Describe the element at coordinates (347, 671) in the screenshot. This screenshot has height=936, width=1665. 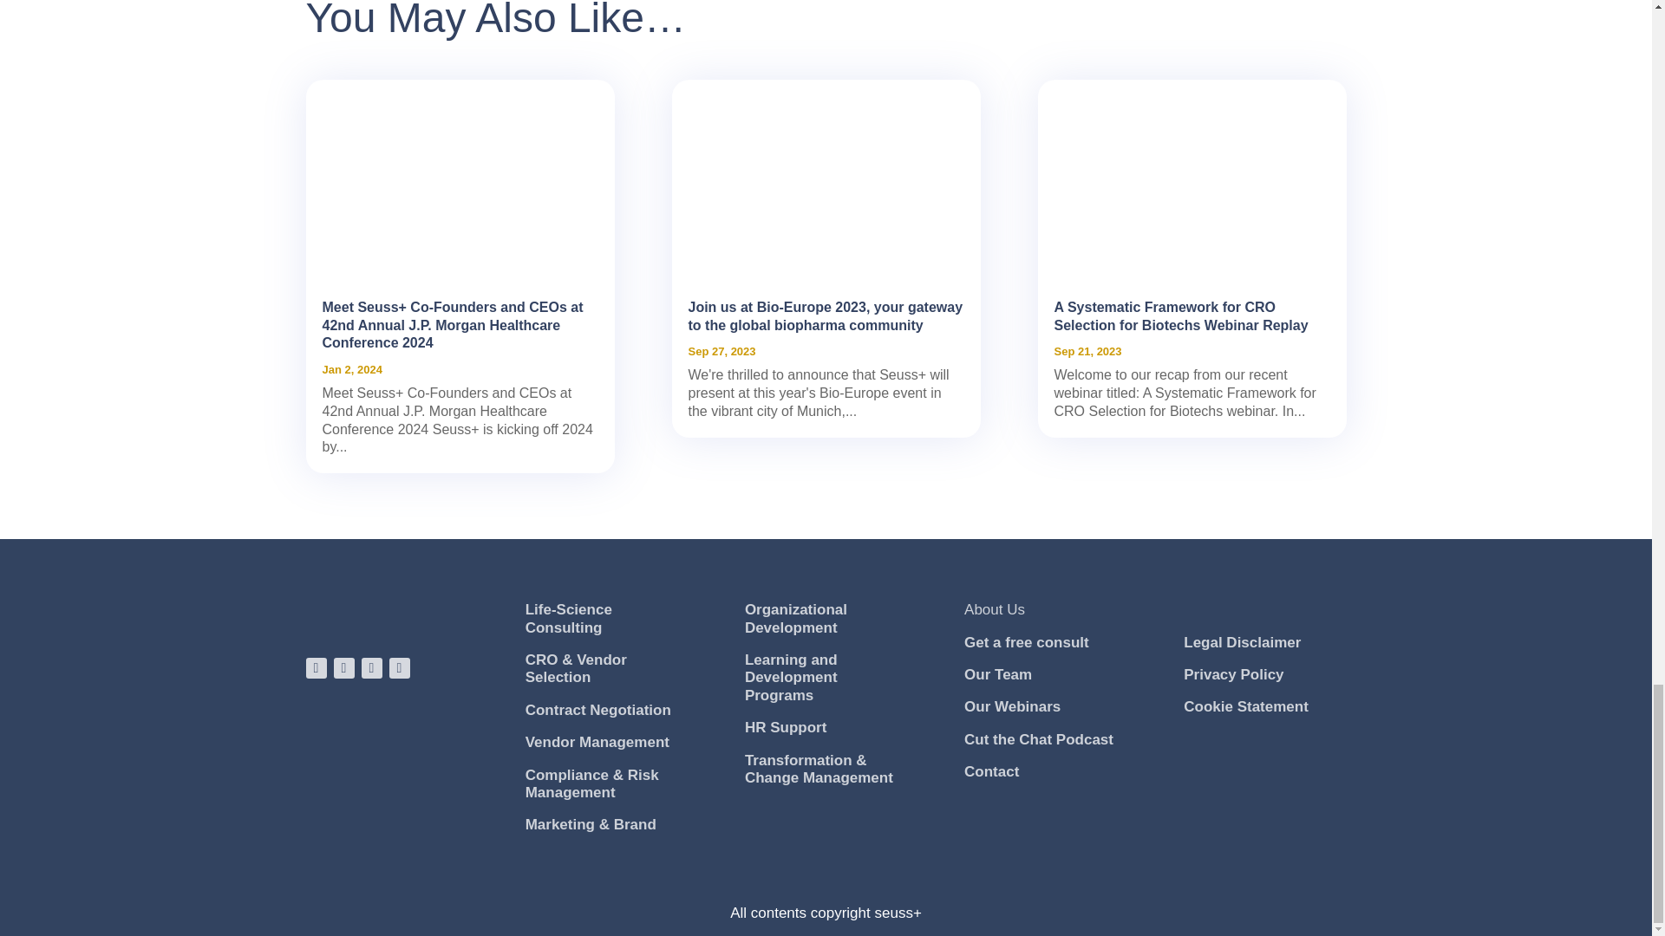
I see `Follow on Facebook` at that location.